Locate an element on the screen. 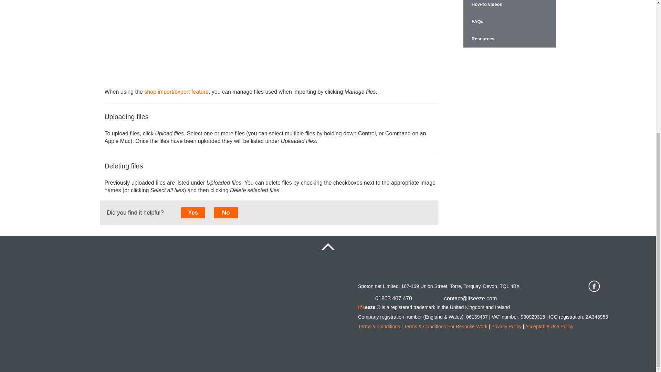  Privacy Policy is located at coordinates (506, 326).